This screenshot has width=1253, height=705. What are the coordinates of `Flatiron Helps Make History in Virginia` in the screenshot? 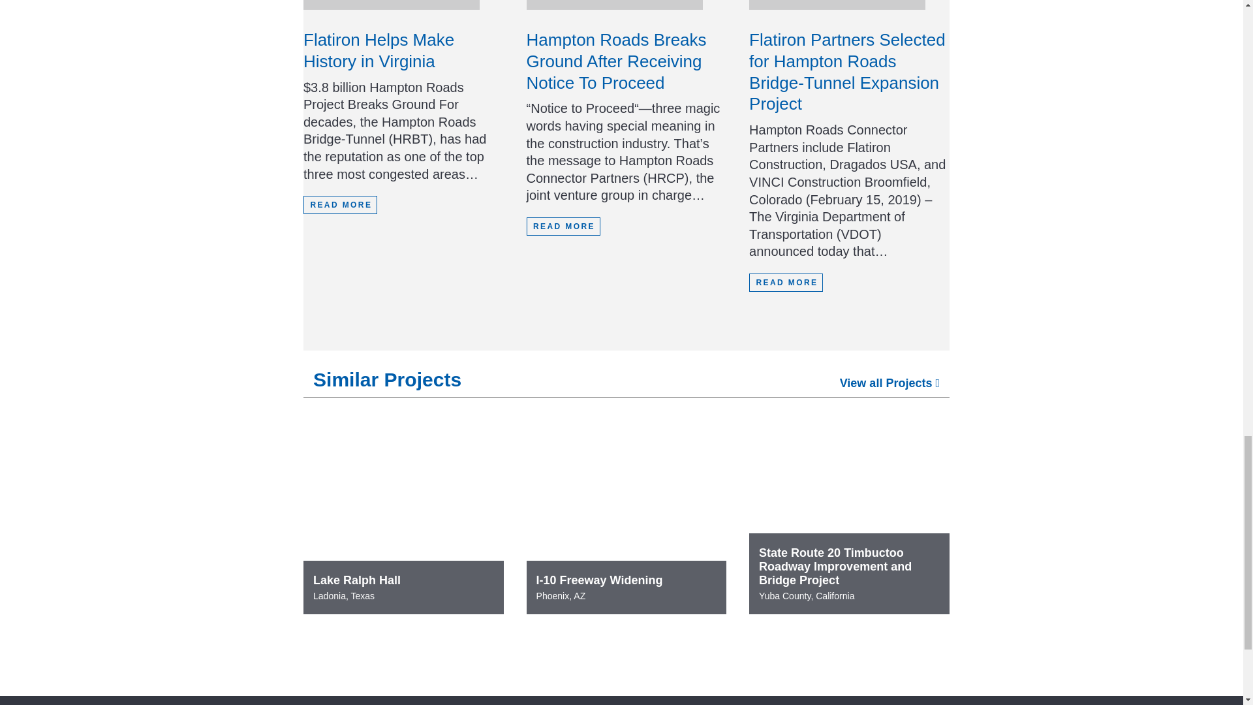 It's located at (379, 51).